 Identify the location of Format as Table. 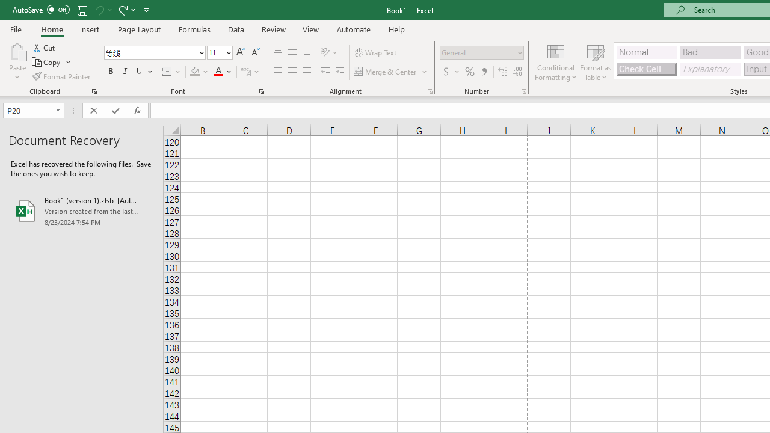
(596, 61).